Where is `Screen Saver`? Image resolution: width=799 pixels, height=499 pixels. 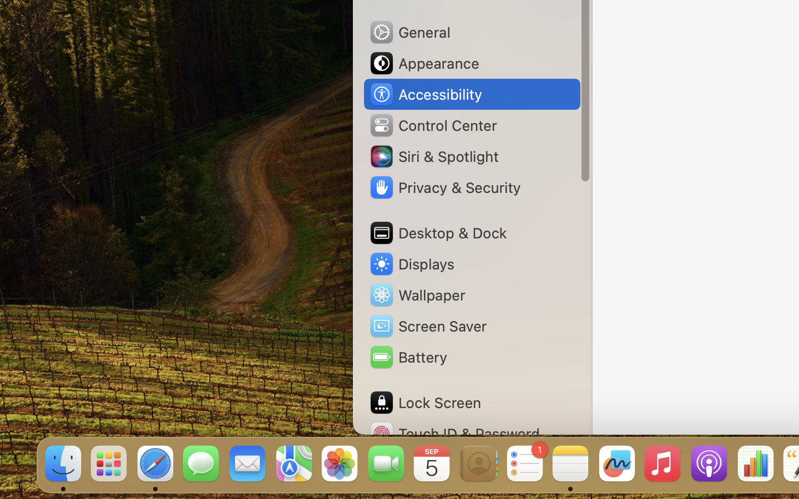
Screen Saver is located at coordinates (428, 326).